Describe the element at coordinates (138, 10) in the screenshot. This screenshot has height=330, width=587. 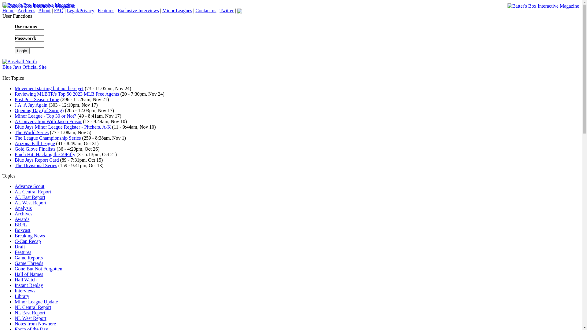
I see `Exclusive Interviews` at that location.